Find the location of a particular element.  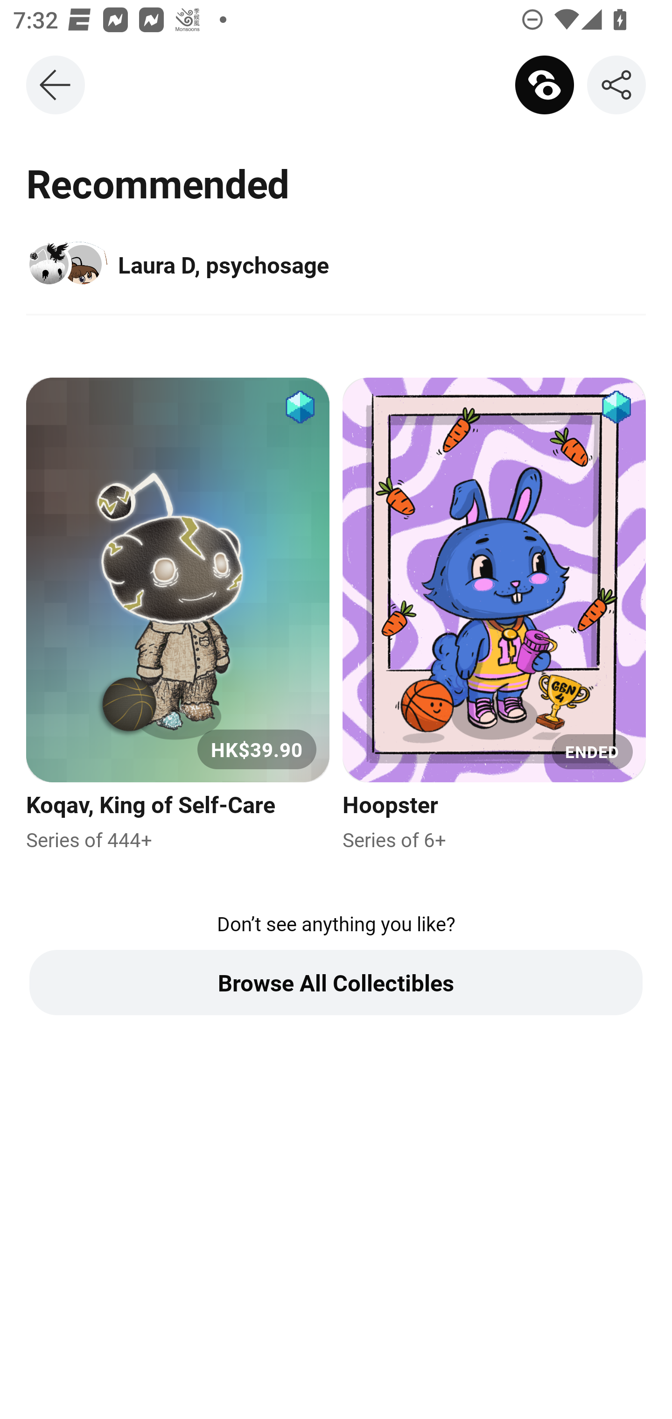

Turn off comfy mode is located at coordinates (541, 85).